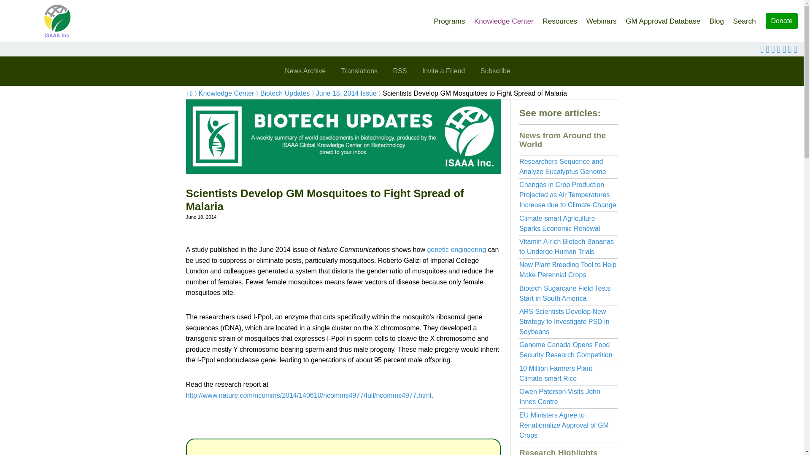  What do you see at coordinates (359, 71) in the screenshot?
I see `Translations` at bounding box center [359, 71].